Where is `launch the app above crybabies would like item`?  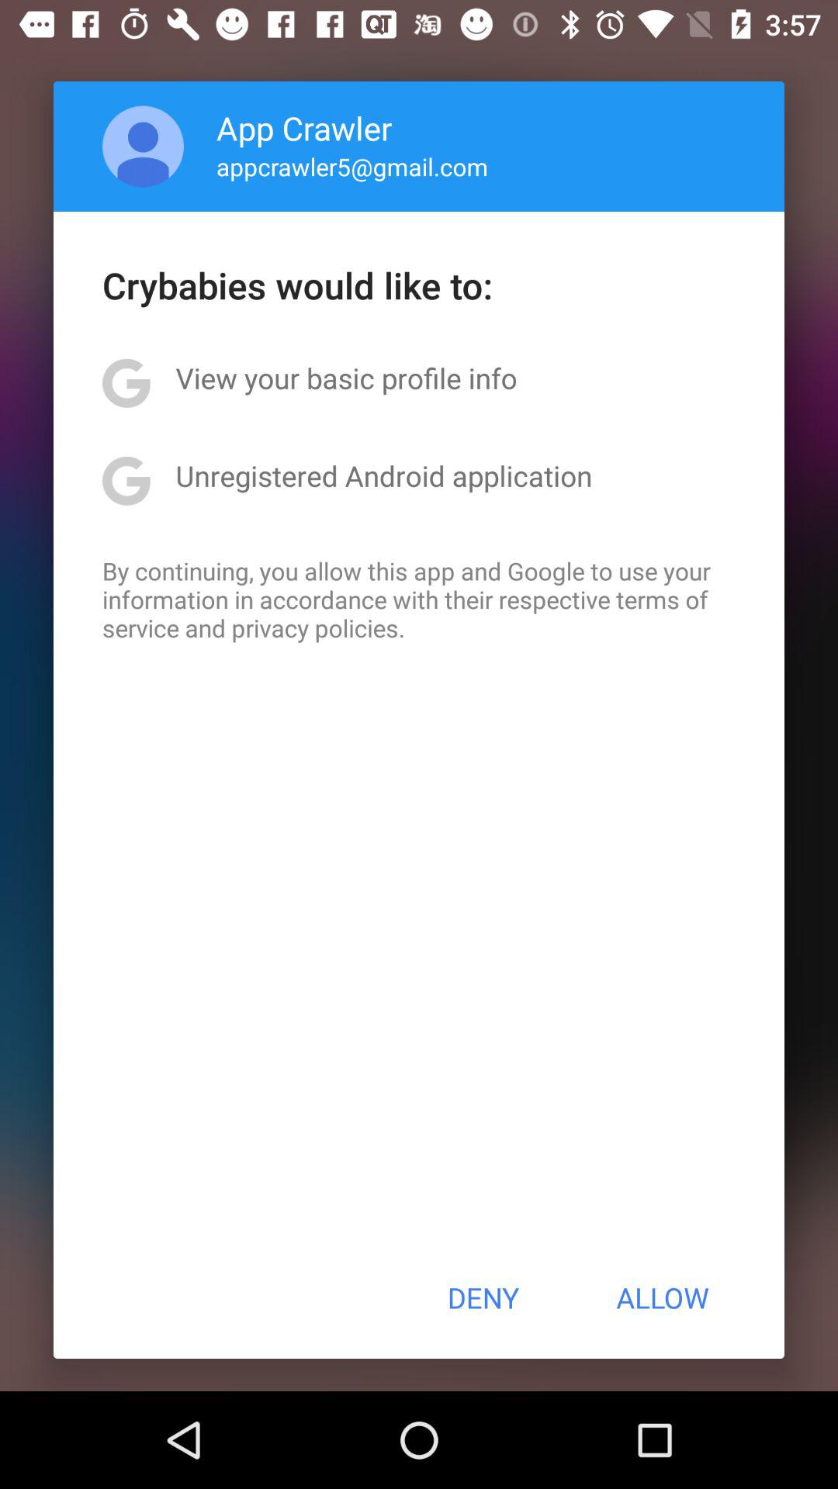 launch the app above crybabies would like item is located at coordinates (352, 166).